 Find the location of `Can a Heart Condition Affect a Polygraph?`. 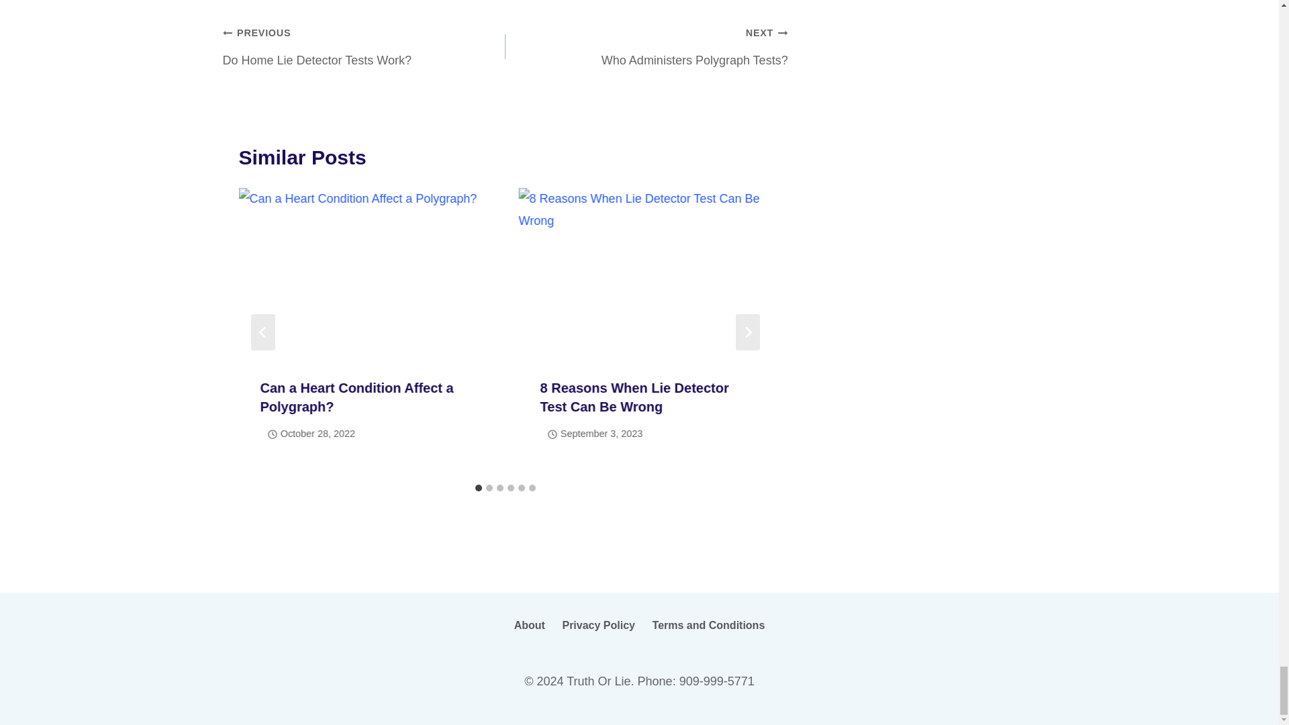

Can a Heart Condition Affect a Polygraph? is located at coordinates (646, 46).